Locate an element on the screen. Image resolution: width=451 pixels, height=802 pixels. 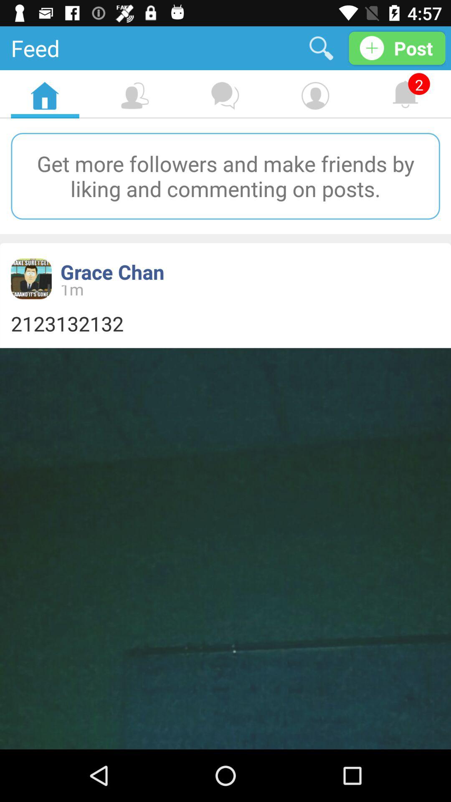
jump until grace chan is located at coordinates (112, 272).